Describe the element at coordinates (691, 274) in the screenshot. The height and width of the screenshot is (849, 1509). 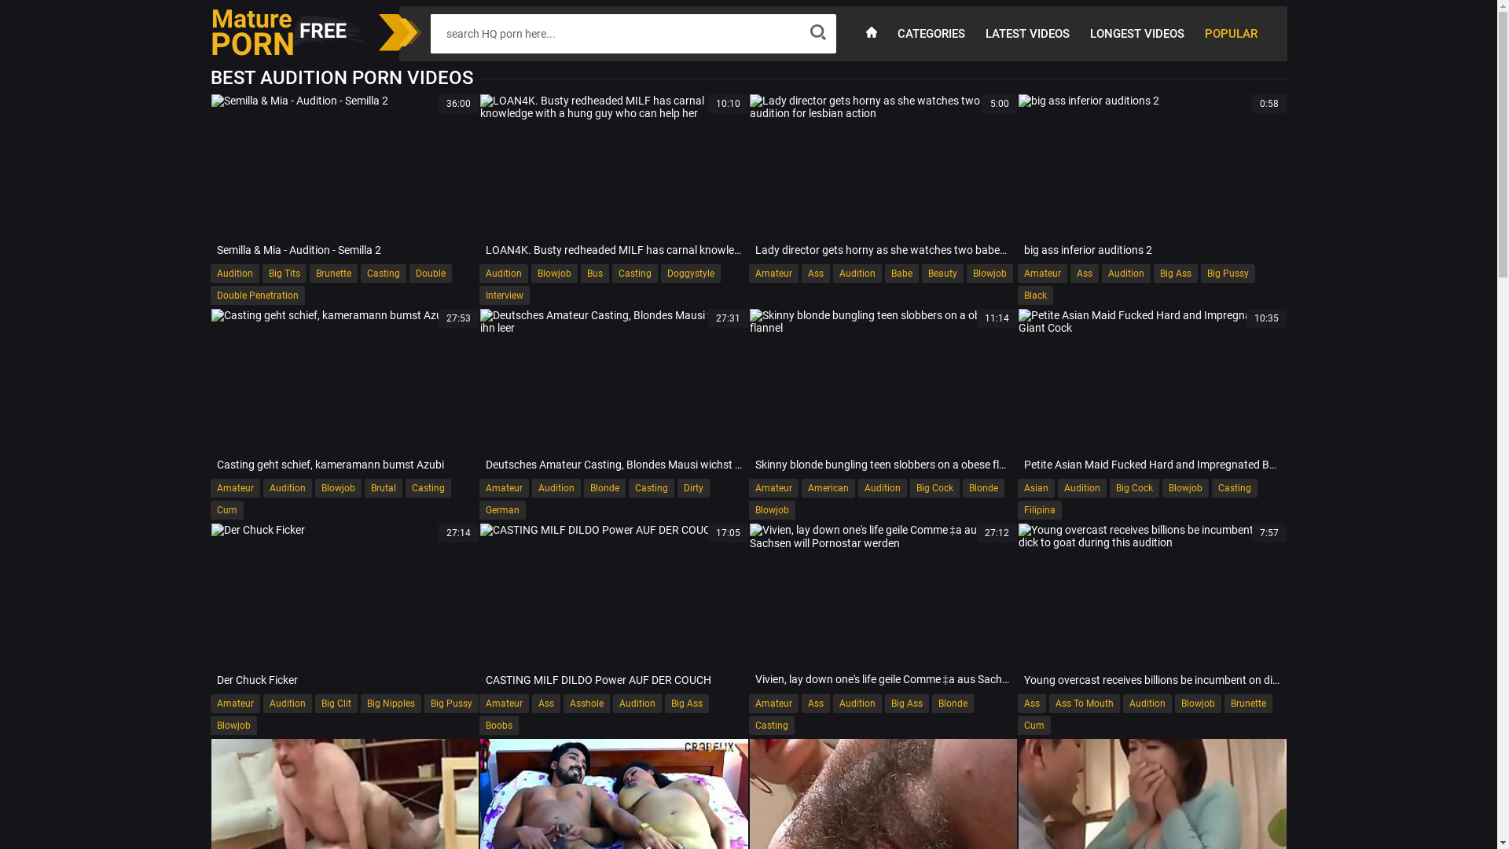
I see `Doggystyle` at that location.